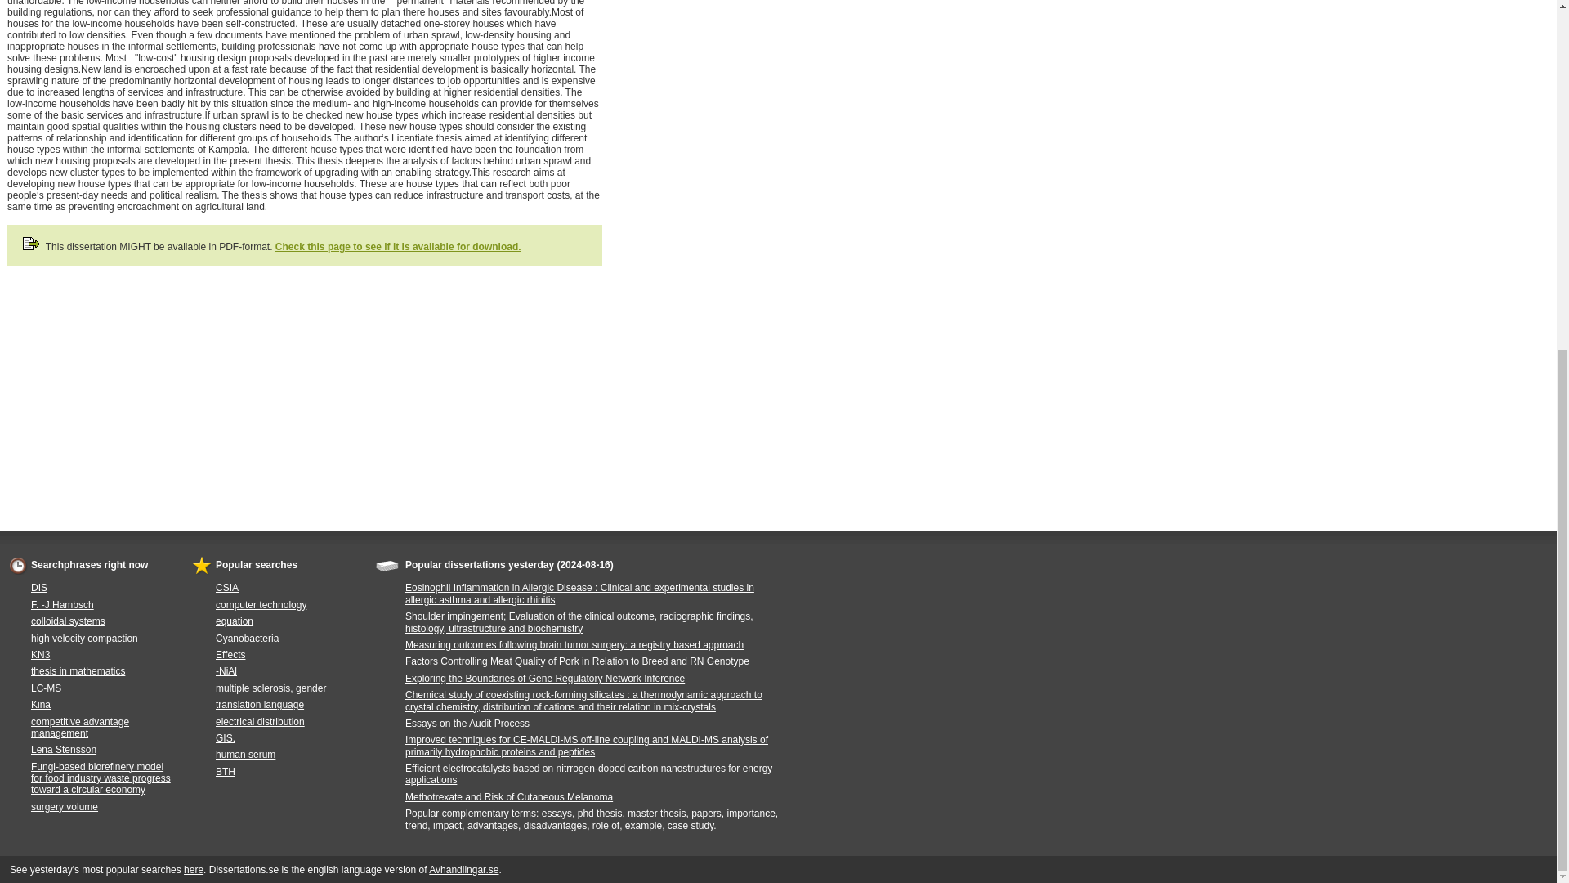 This screenshot has height=883, width=1569. What do you see at coordinates (247, 639) in the screenshot?
I see `Cyanobacteria` at bounding box center [247, 639].